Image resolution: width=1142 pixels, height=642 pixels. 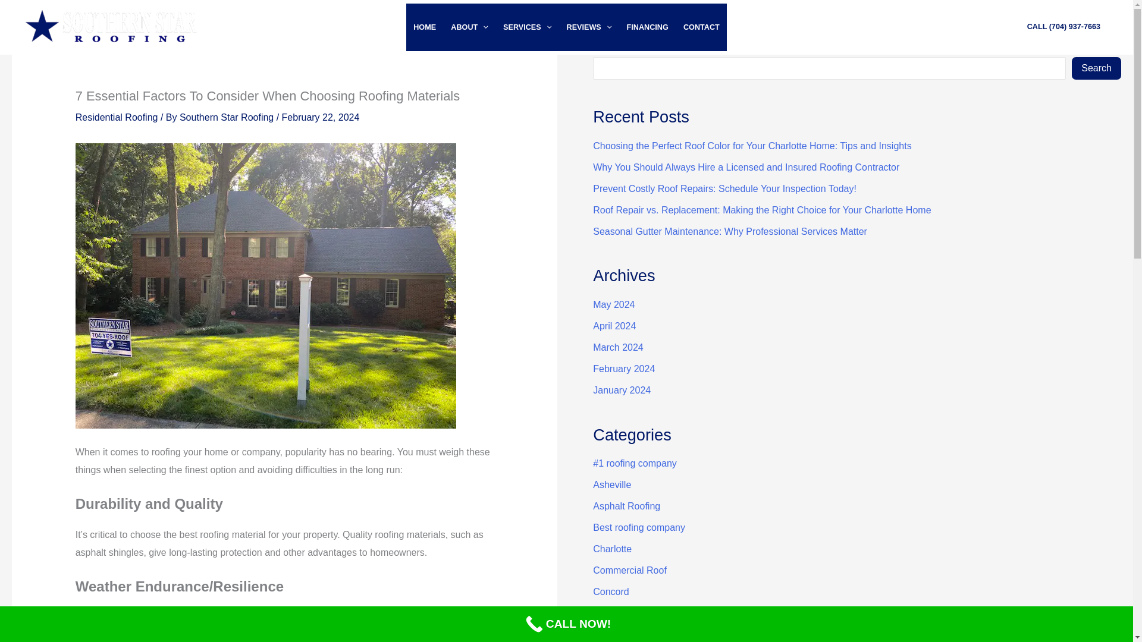 What do you see at coordinates (647, 27) in the screenshot?
I see `FINANCING` at bounding box center [647, 27].